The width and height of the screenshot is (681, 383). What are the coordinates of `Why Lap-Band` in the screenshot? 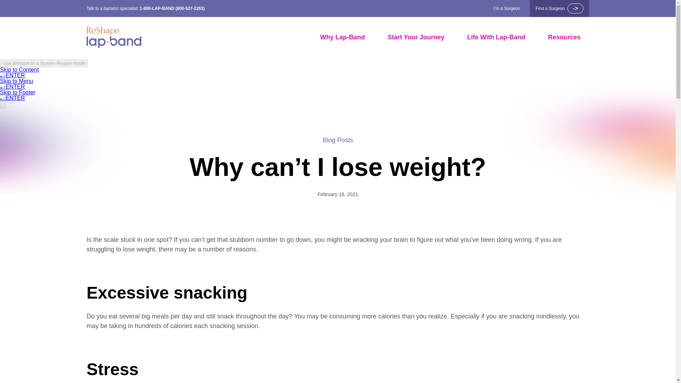 It's located at (343, 37).